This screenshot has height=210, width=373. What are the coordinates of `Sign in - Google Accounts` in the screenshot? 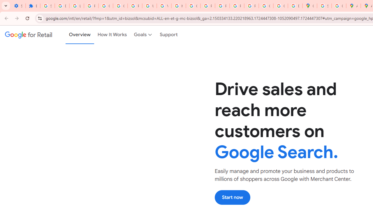 It's located at (47, 6).